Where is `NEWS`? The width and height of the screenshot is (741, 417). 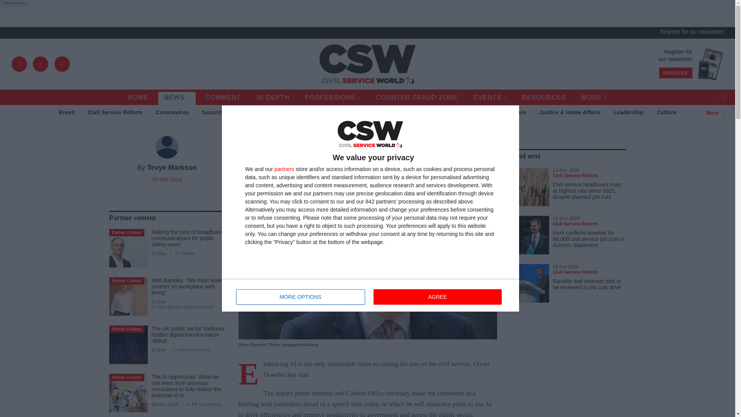
NEWS is located at coordinates (177, 98).